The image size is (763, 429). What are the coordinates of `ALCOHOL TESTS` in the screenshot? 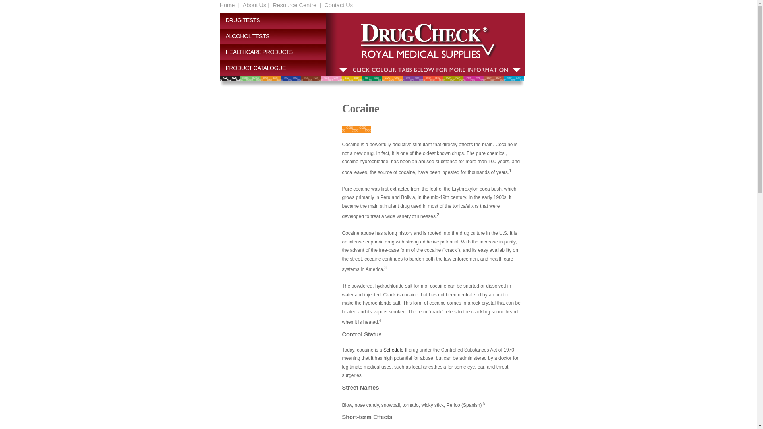 It's located at (276, 37).